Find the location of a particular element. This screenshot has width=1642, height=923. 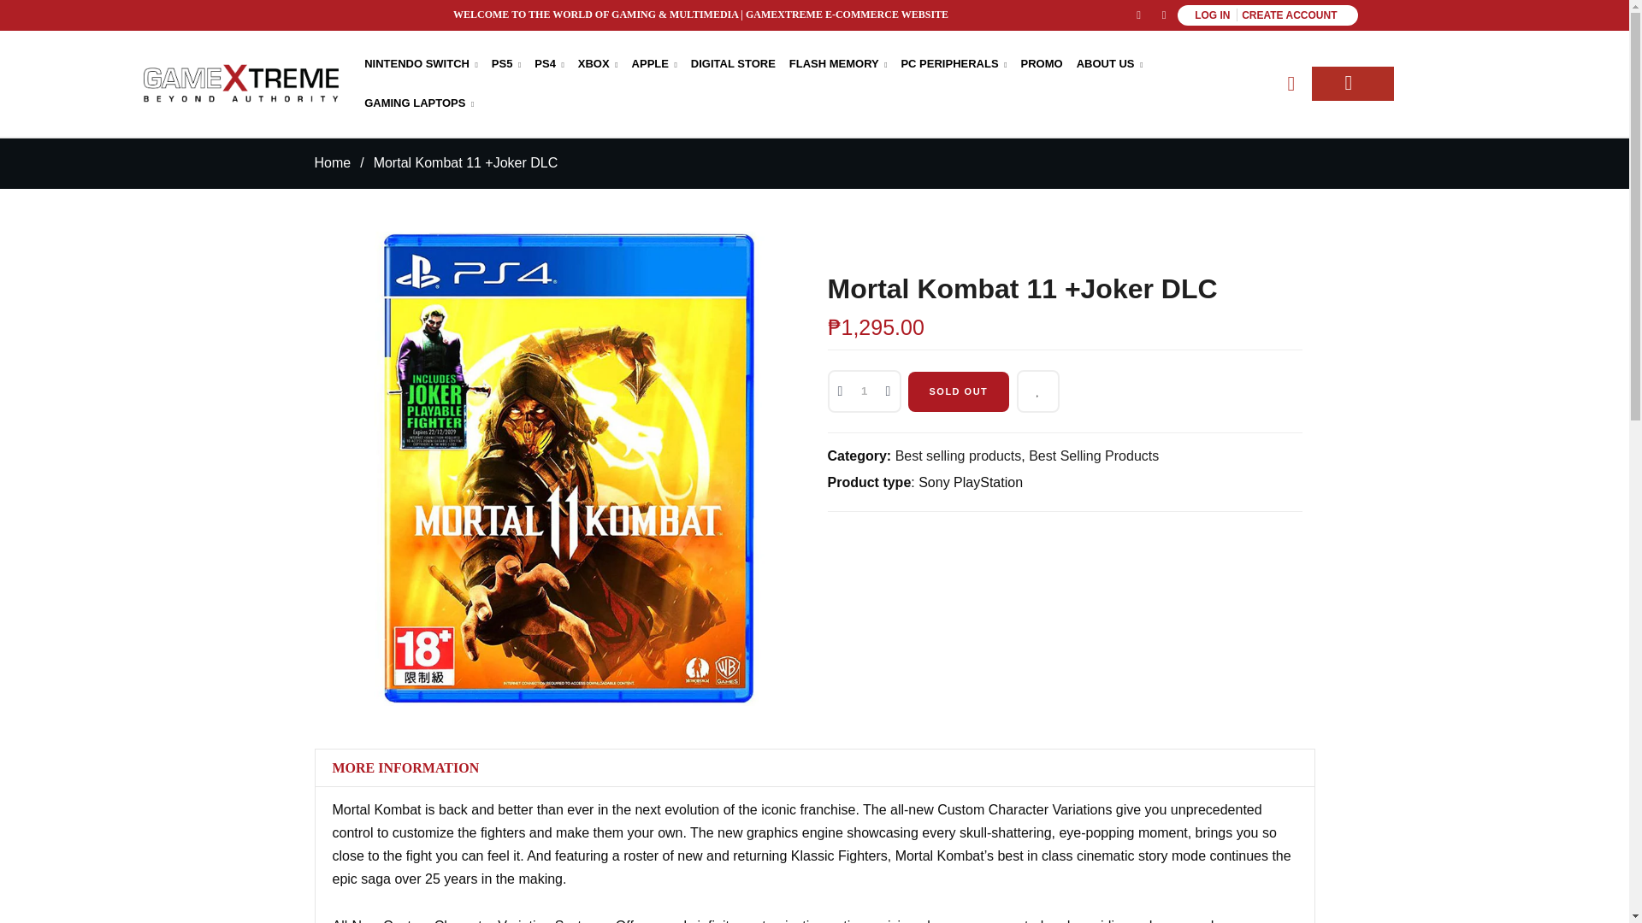

APPLE is located at coordinates (653, 63).